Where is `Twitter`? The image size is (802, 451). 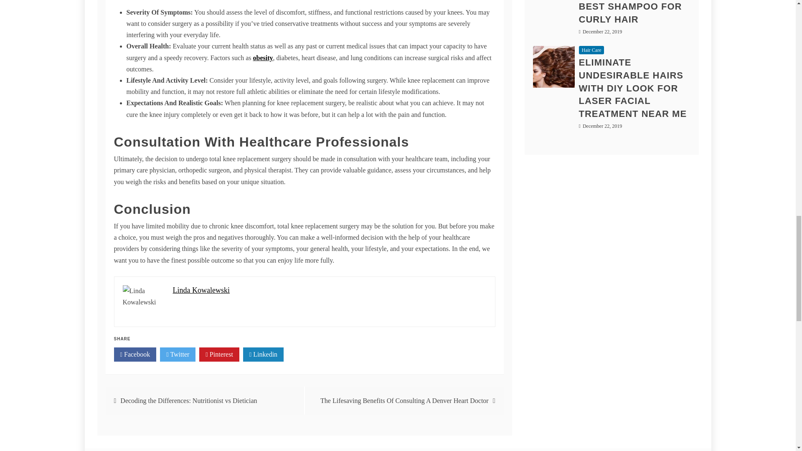
Twitter is located at coordinates (178, 354).